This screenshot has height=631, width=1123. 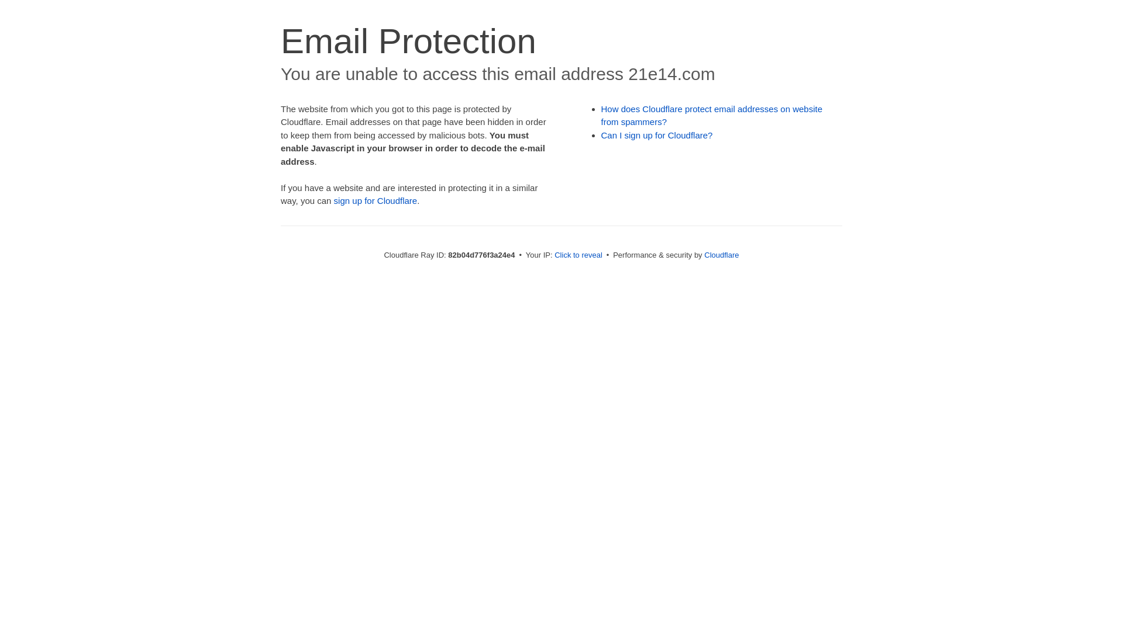 I want to click on Can I sign up for Cloudflare?, so click(x=657, y=136).